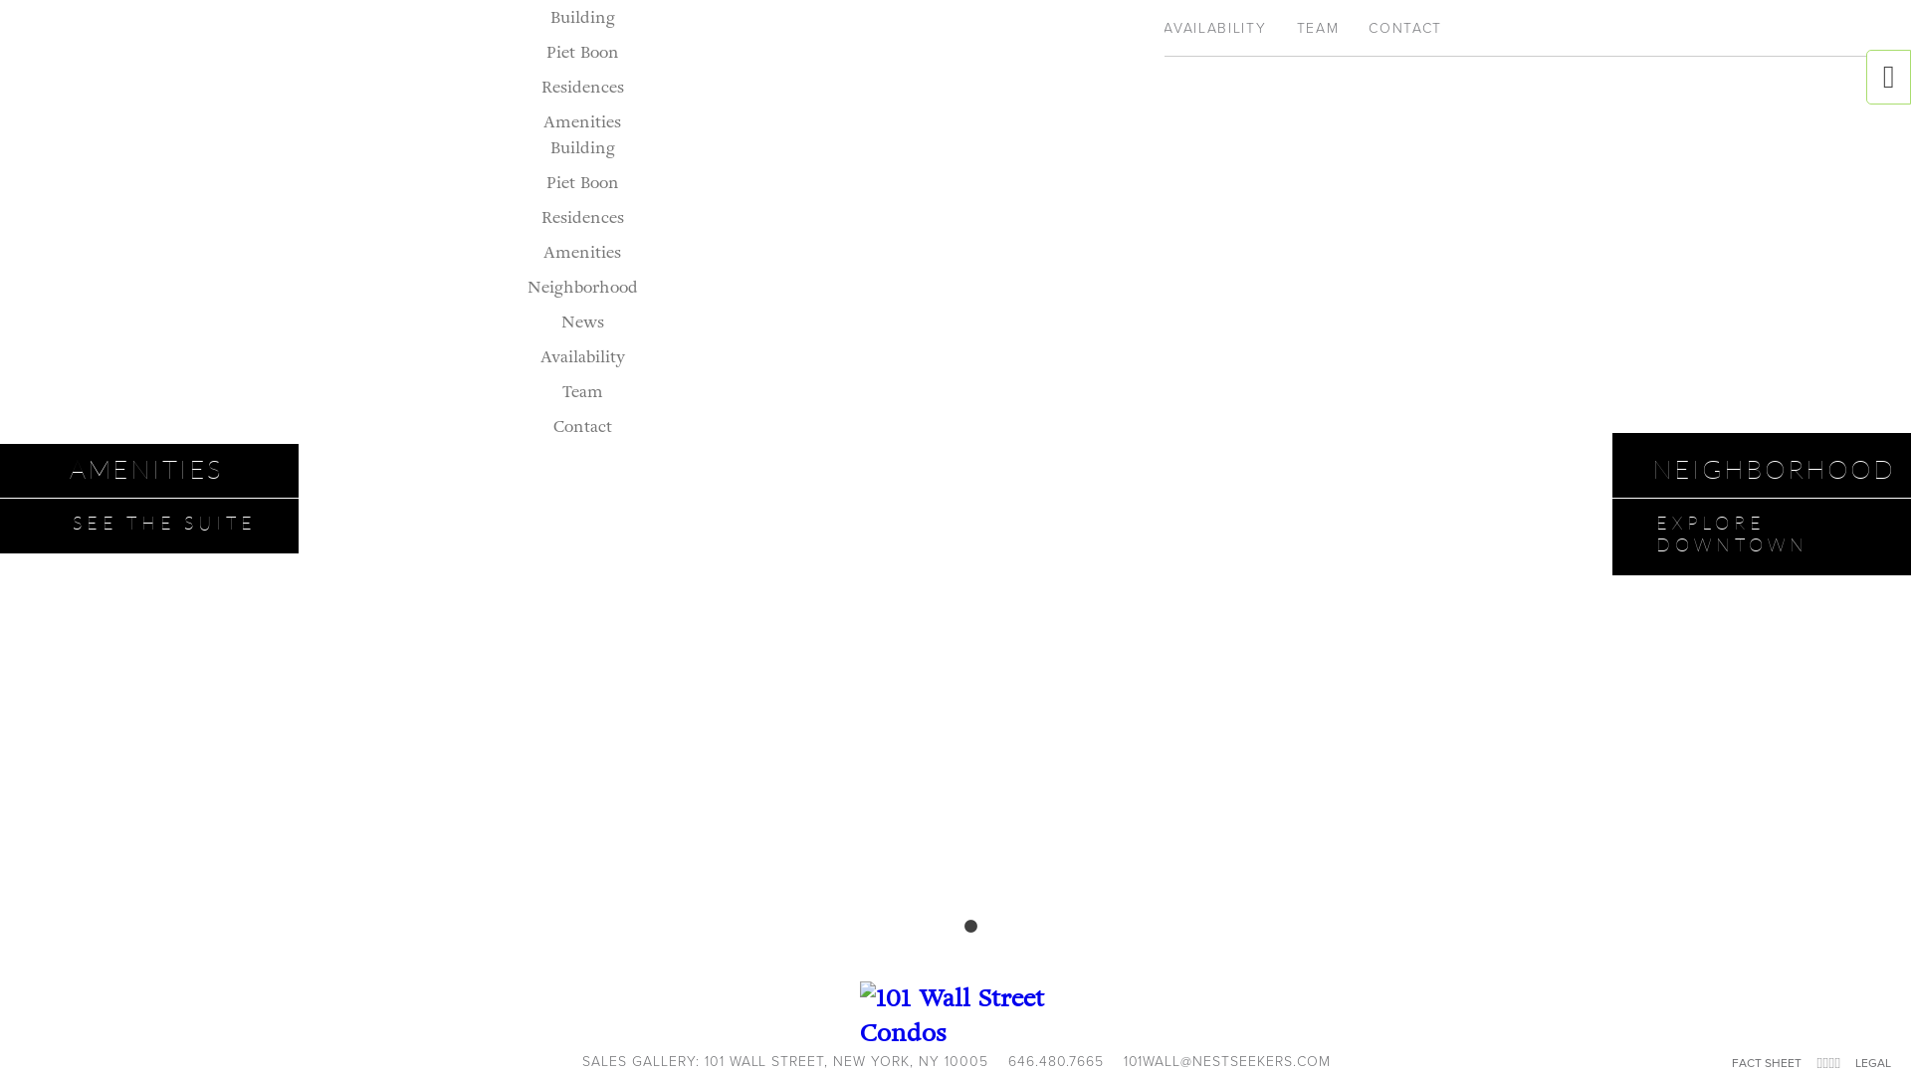 The image size is (1911, 1075). What do you see at coordinates (858, 32) in the screenshot?
I see `AMENITIES` at bounding box center [858, 32].